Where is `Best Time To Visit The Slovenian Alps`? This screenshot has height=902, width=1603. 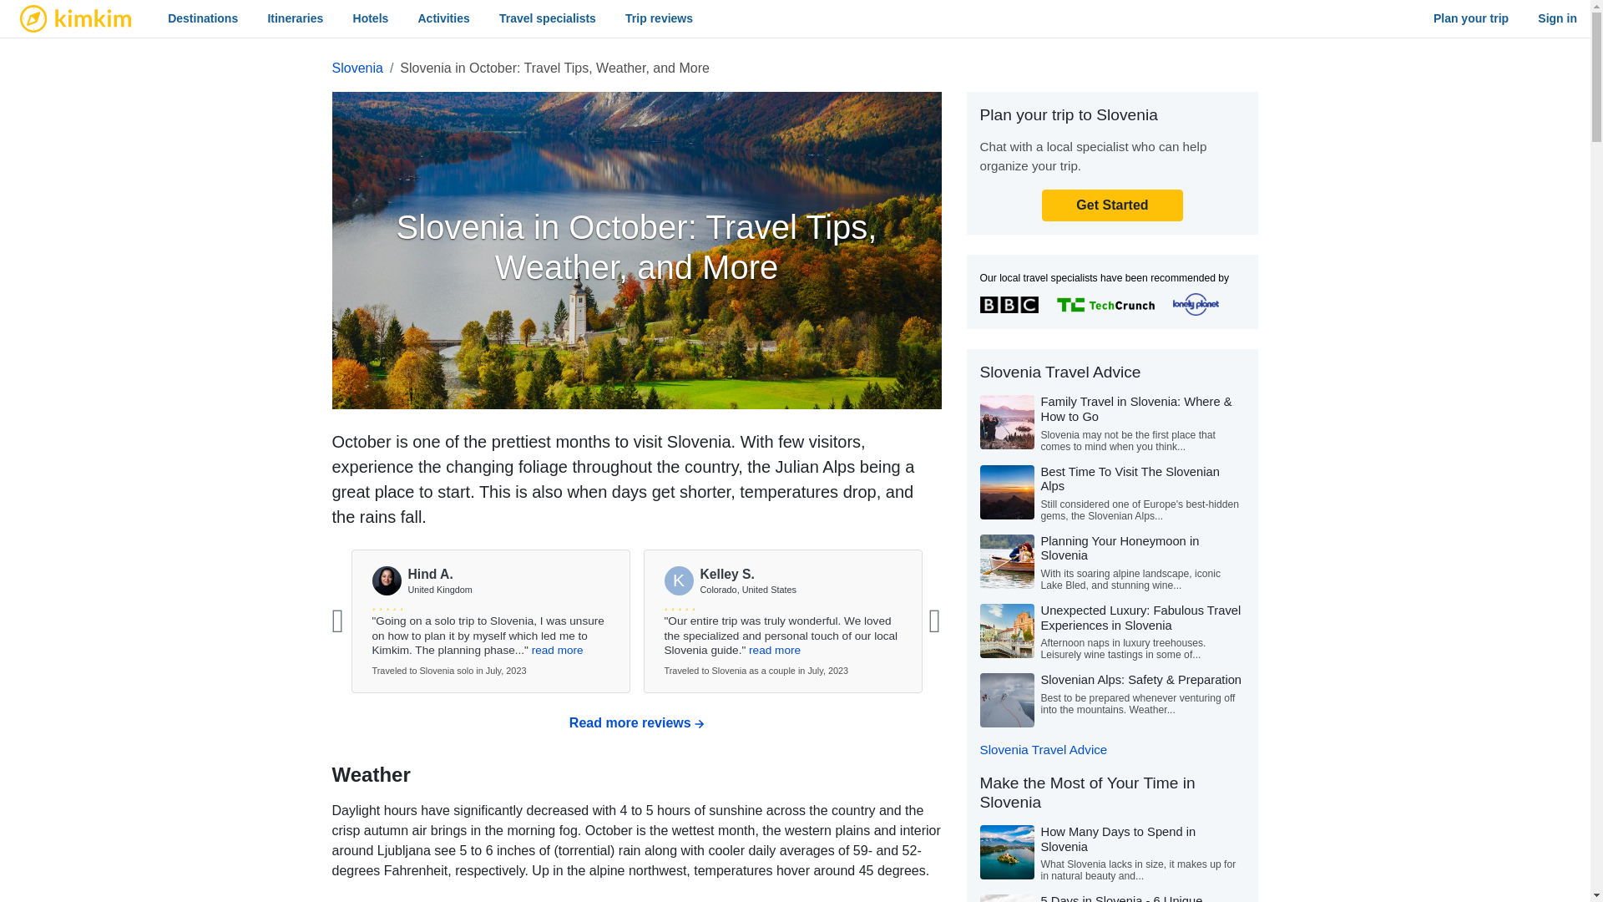 Best Time To Visit The Slovenian Alps is located at coordinates (1129, 479).